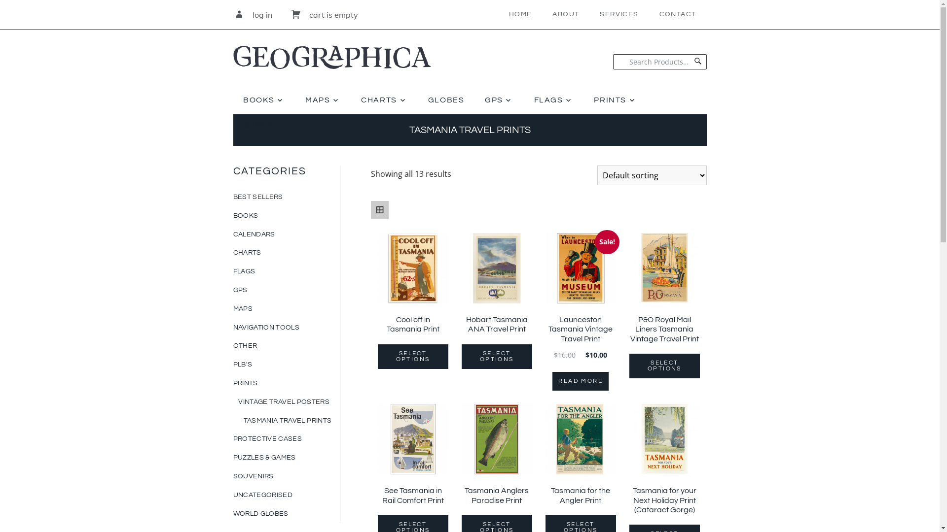  I want to click on SOUVENIRS, so click(253, 476).